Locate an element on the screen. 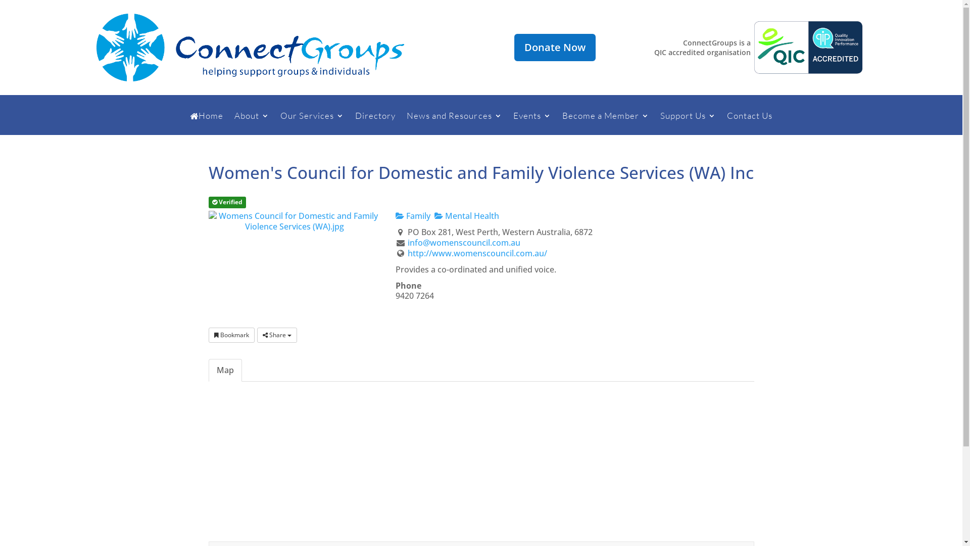 The height and width of the screenshot is (546, 970). About is located at coordinates (252, 123).